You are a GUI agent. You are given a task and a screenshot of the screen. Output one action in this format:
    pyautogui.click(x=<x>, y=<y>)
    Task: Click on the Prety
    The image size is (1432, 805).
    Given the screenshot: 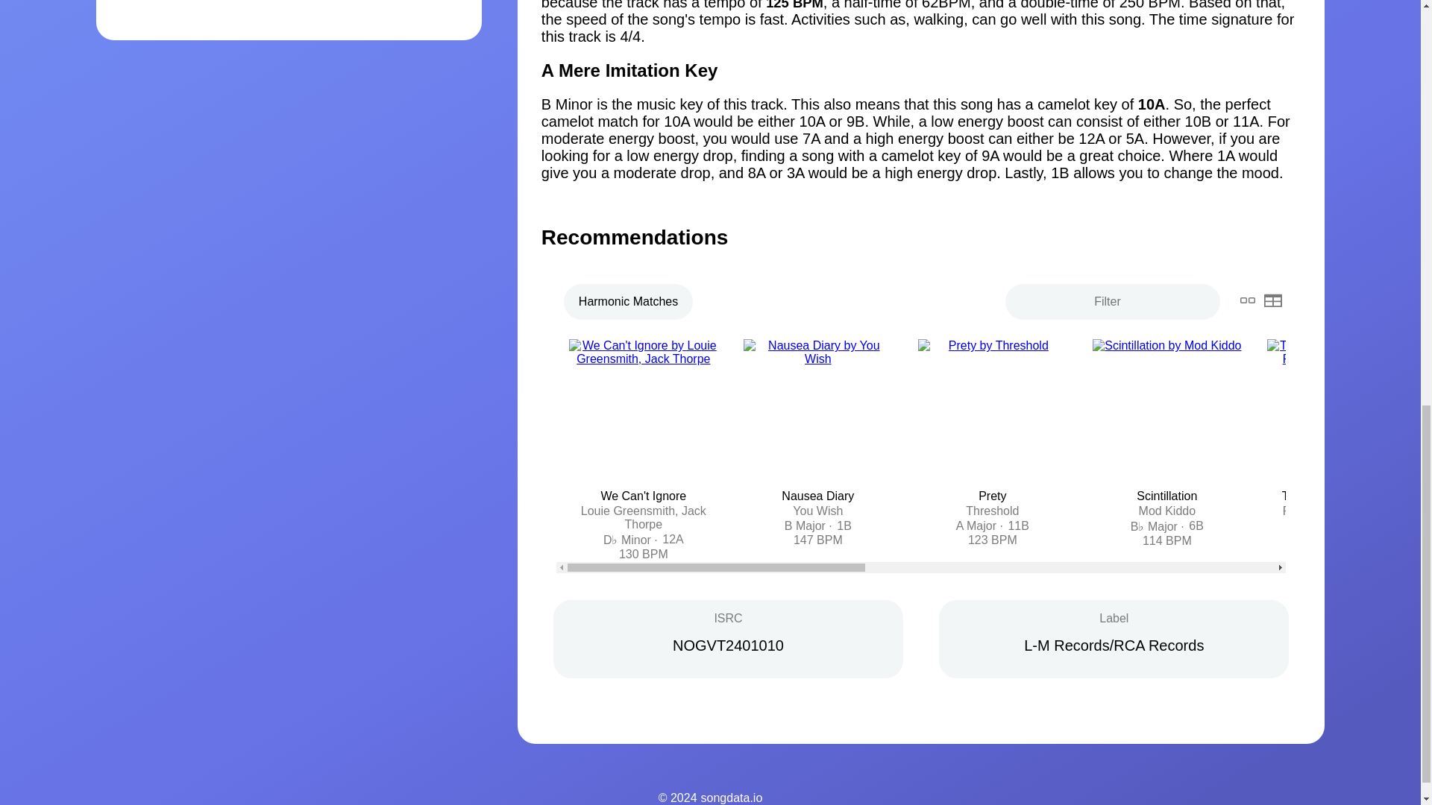 What is the action you would take?
    pyautogui.click(x=992, y=495)
    